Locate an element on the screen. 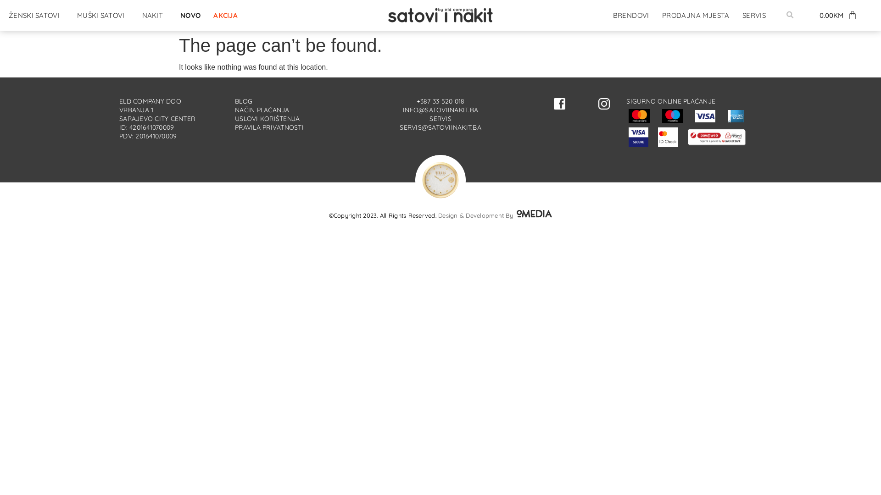 The width and height of the screenshot is (881, 495). 0.00KM is located at coordinates (838, 15).